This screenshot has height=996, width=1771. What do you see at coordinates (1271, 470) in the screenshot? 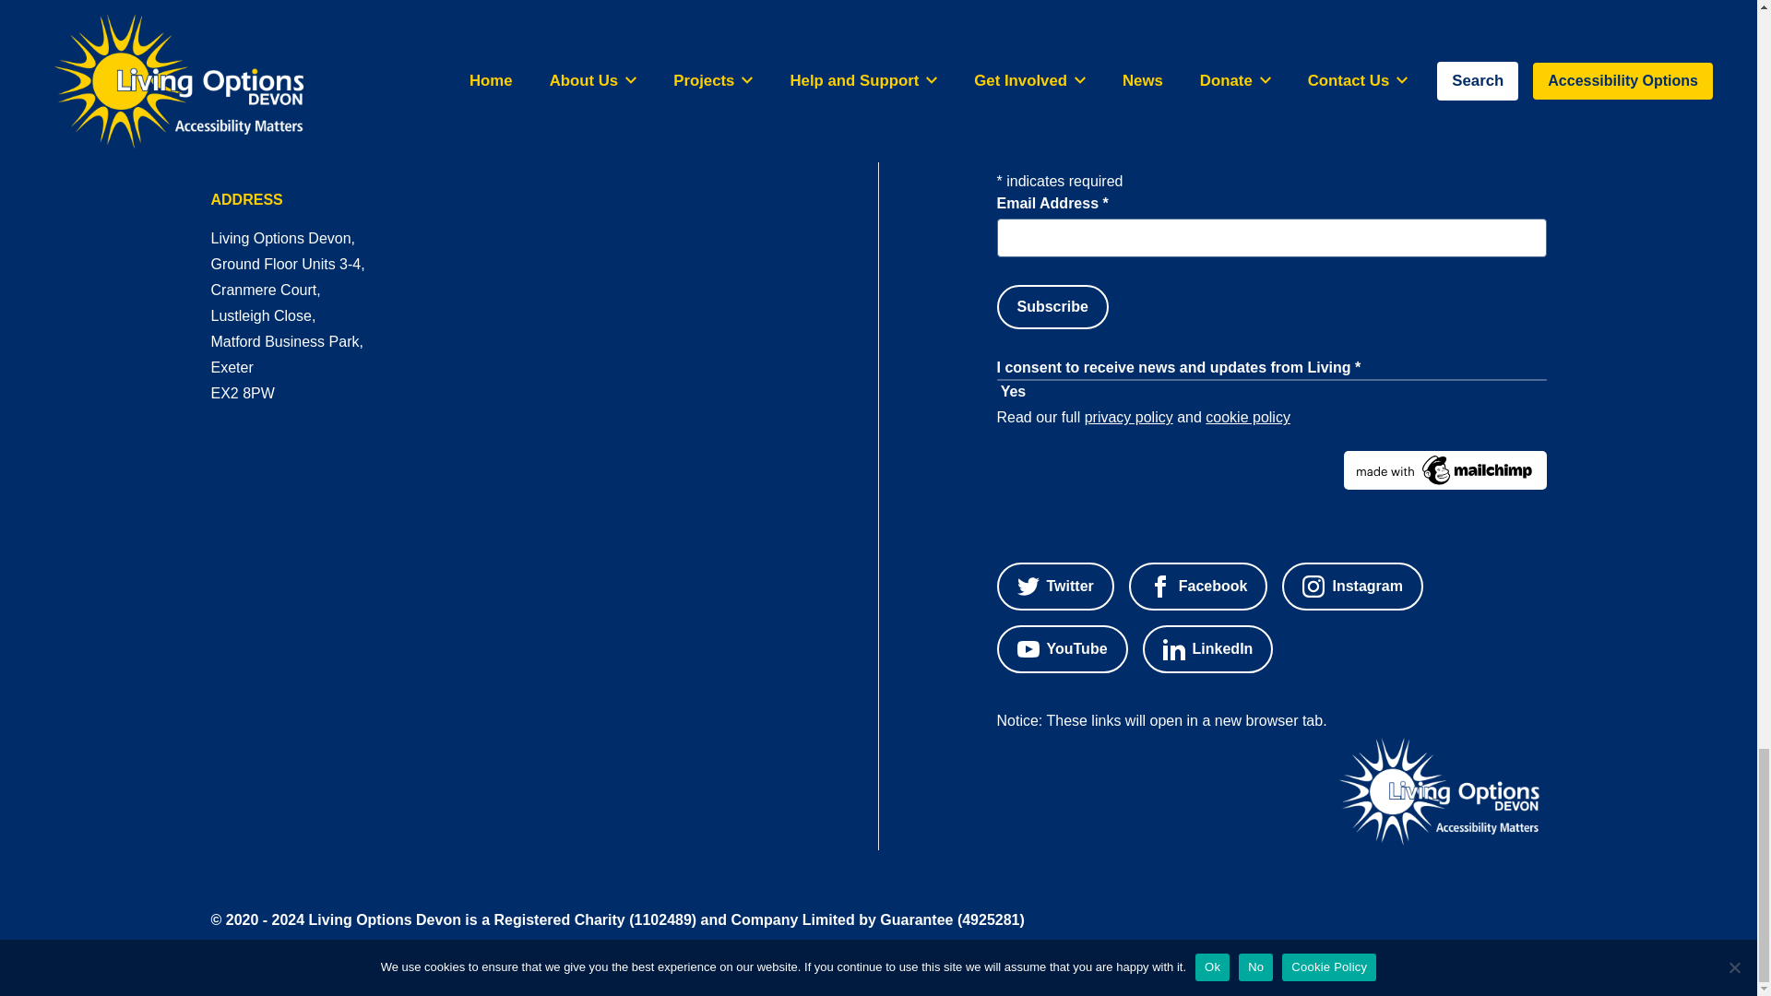
I see `Mailchimp - email marketing made easy and fun` at bounding box center [1271, 470].